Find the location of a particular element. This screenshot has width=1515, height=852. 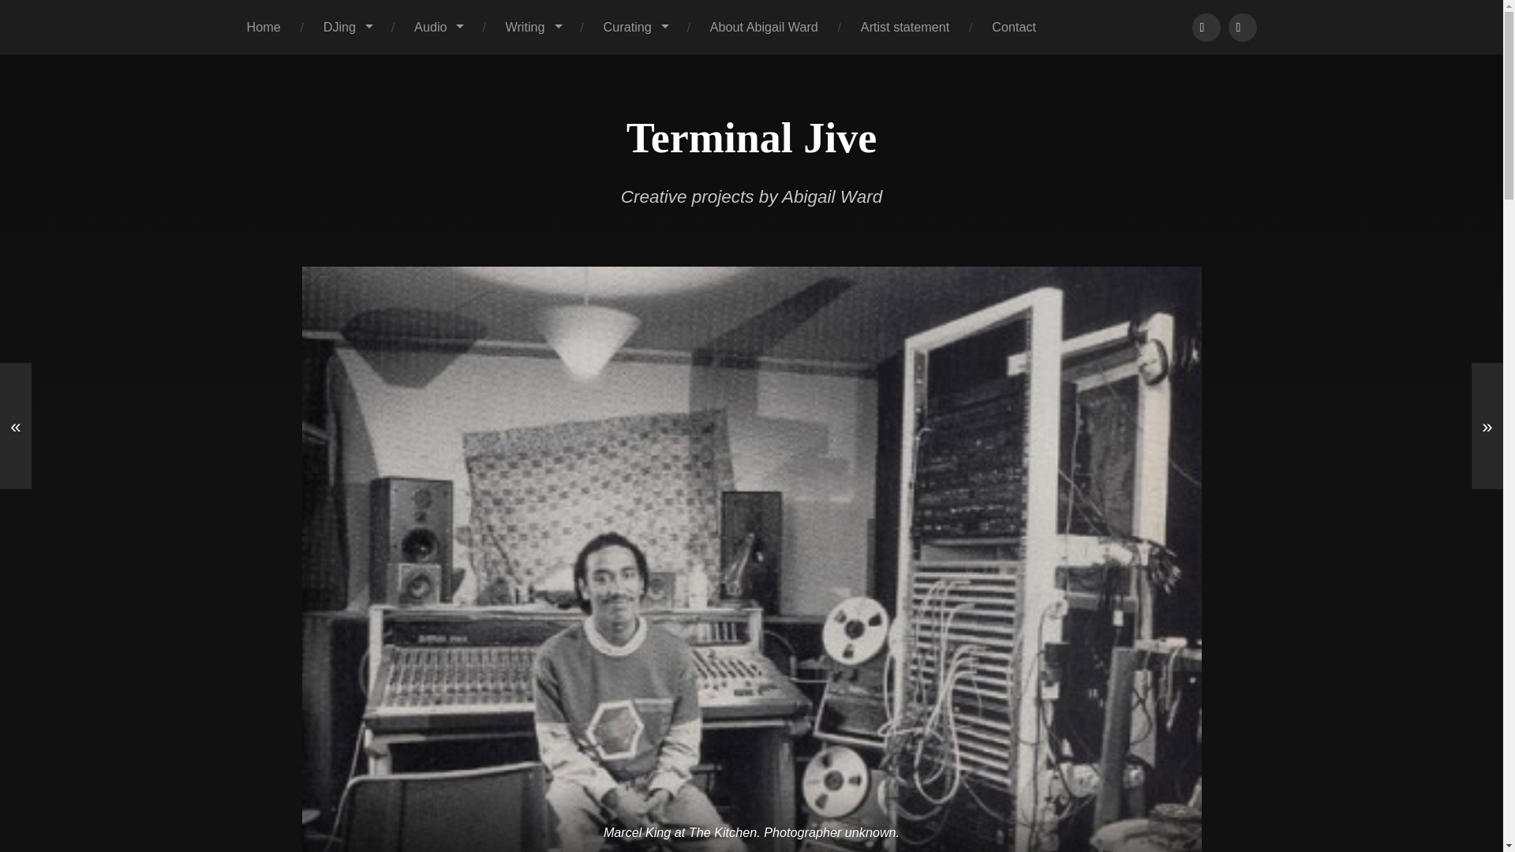

Audio is located at coordinates (437, 27).